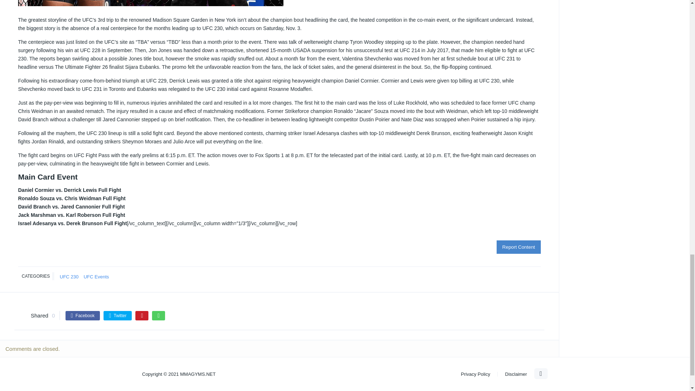 Image resolution: width=695 pixels, height=391 pixels. I want to click on Privacy Policy, so click(475, 374).